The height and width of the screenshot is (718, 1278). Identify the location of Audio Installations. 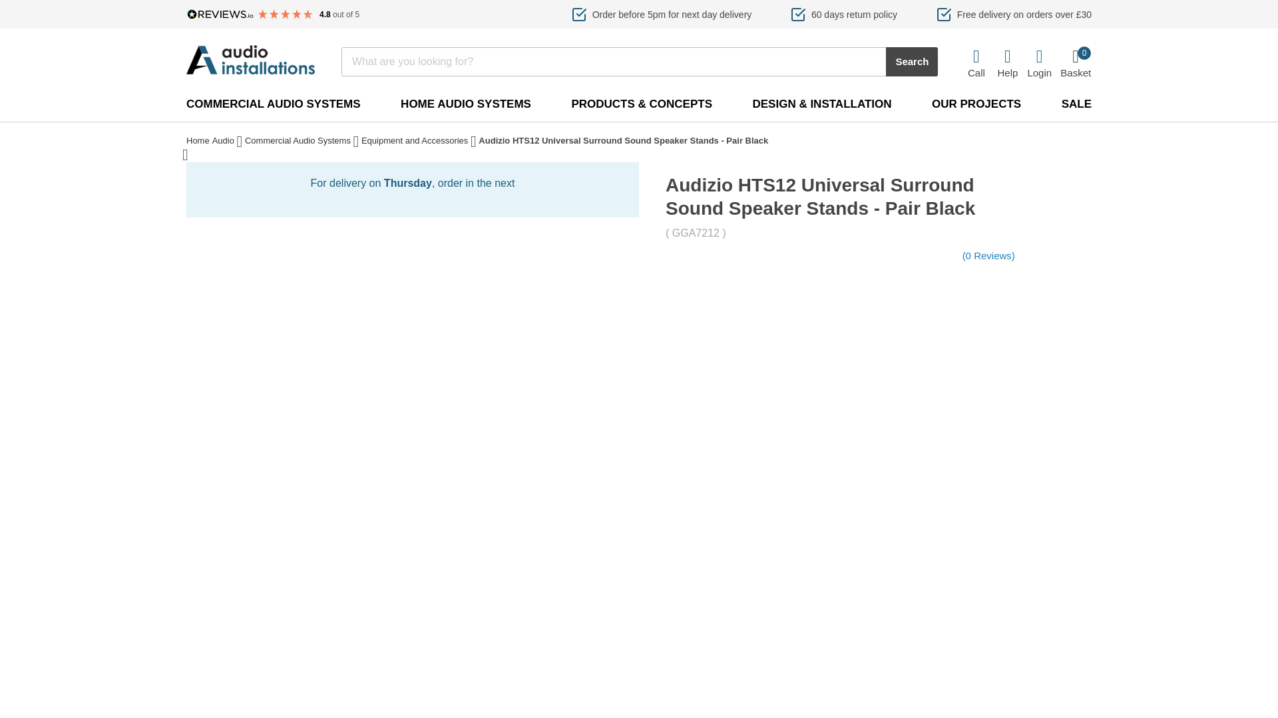
(250, 60).